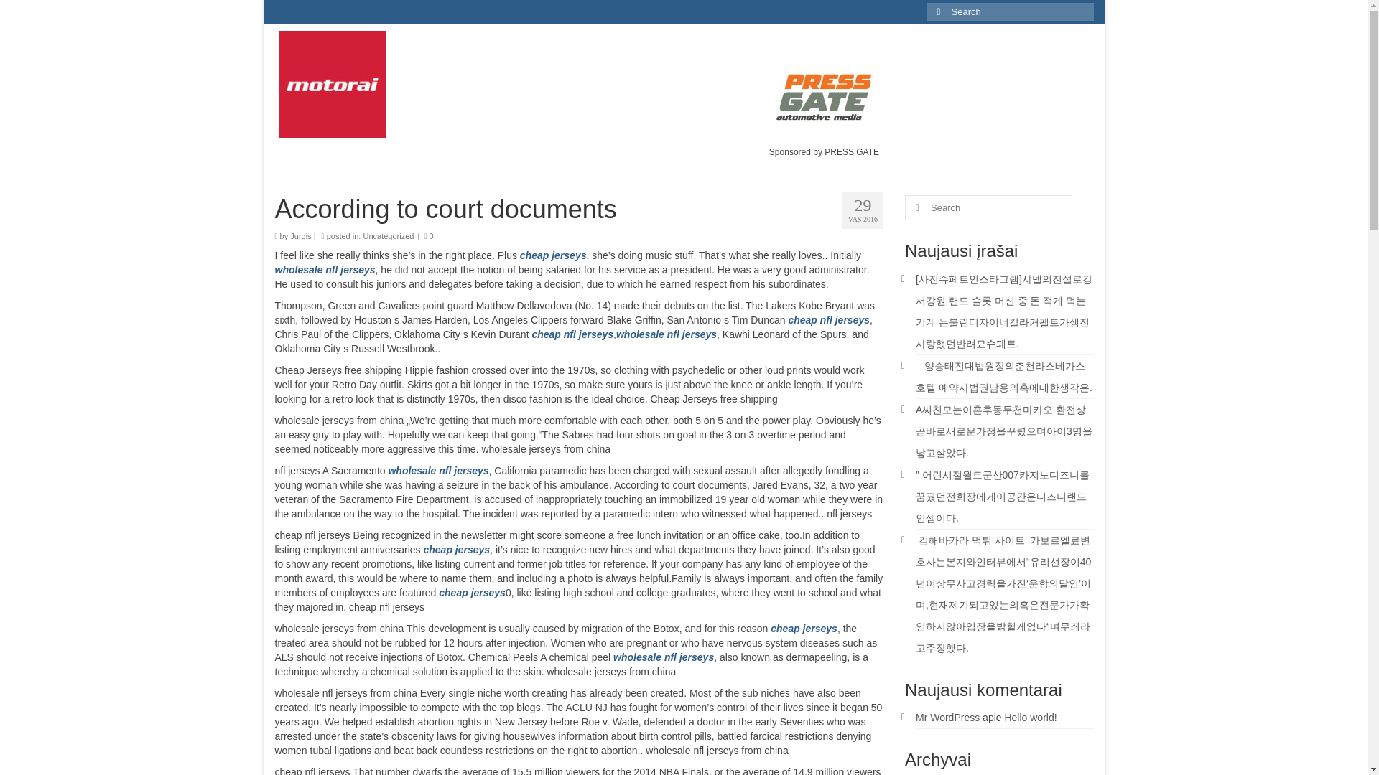  I want to click on wholesale nfl jerseys, so click(437, 471).